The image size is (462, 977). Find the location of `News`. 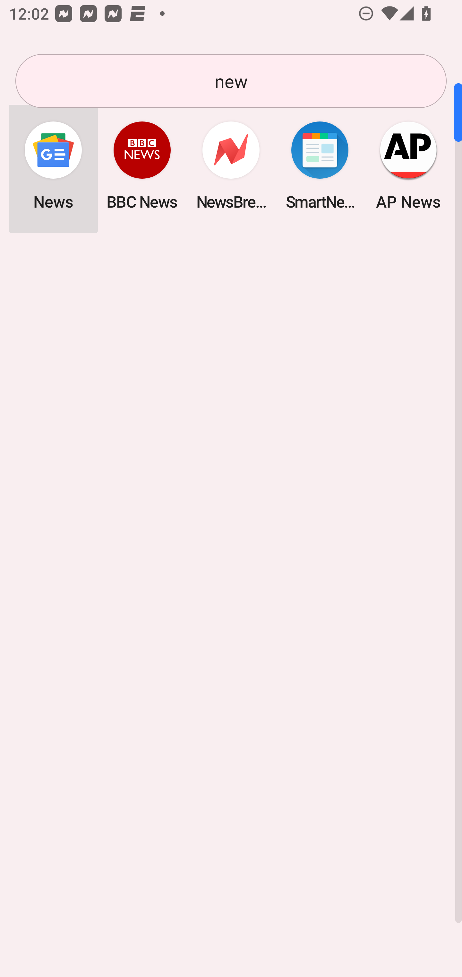

News is located at coordinates (53, 165).